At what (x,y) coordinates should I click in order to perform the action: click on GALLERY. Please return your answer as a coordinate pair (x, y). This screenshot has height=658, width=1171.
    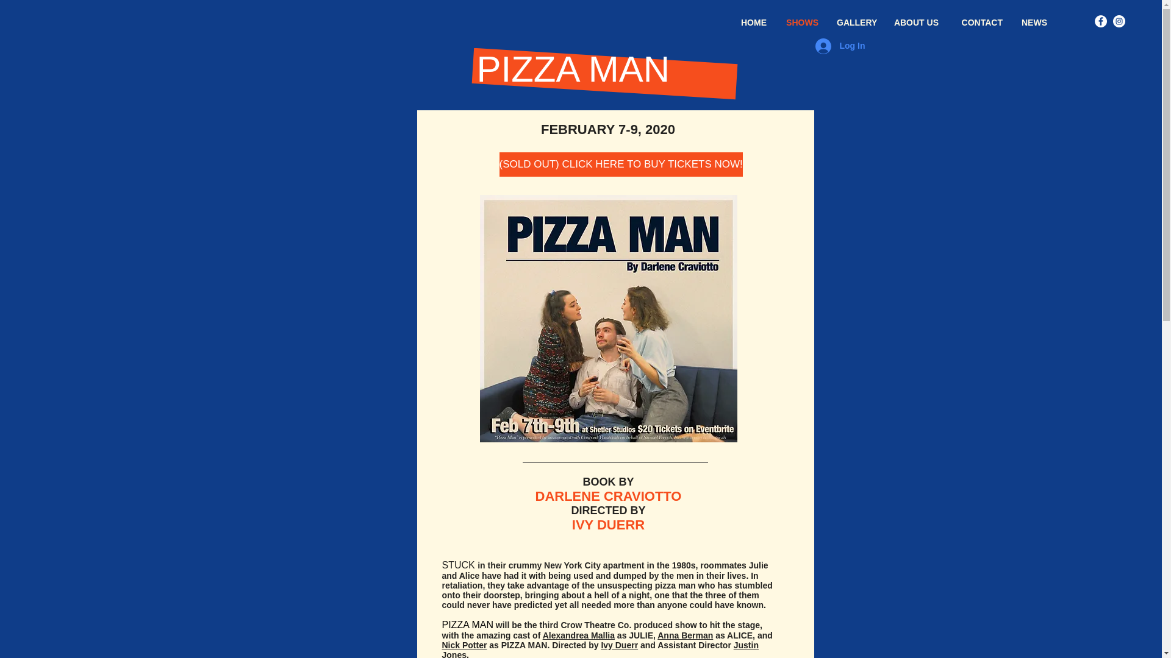
    Looking at the image, I should click on (856, 22).